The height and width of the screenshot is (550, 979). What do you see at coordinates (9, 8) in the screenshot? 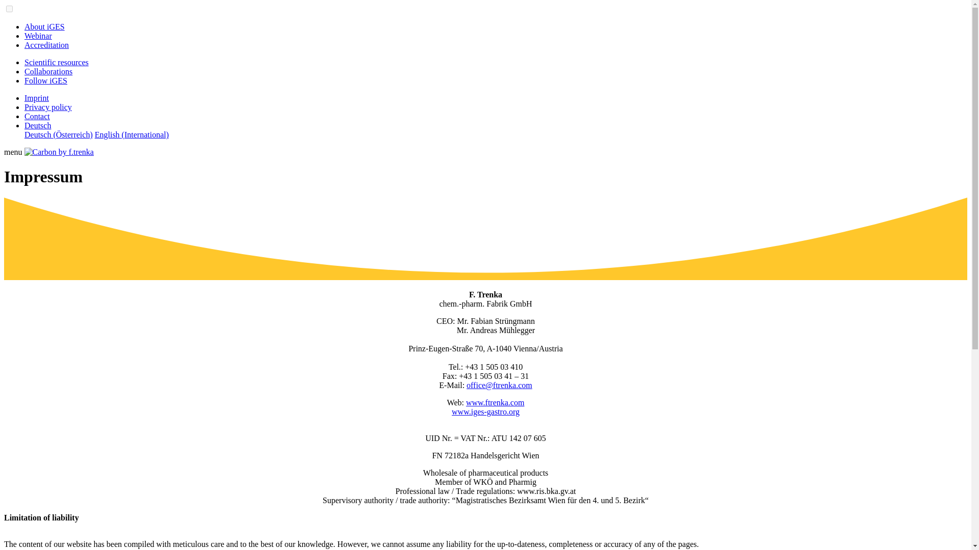
I see `on` at bounding box center [9, 8].